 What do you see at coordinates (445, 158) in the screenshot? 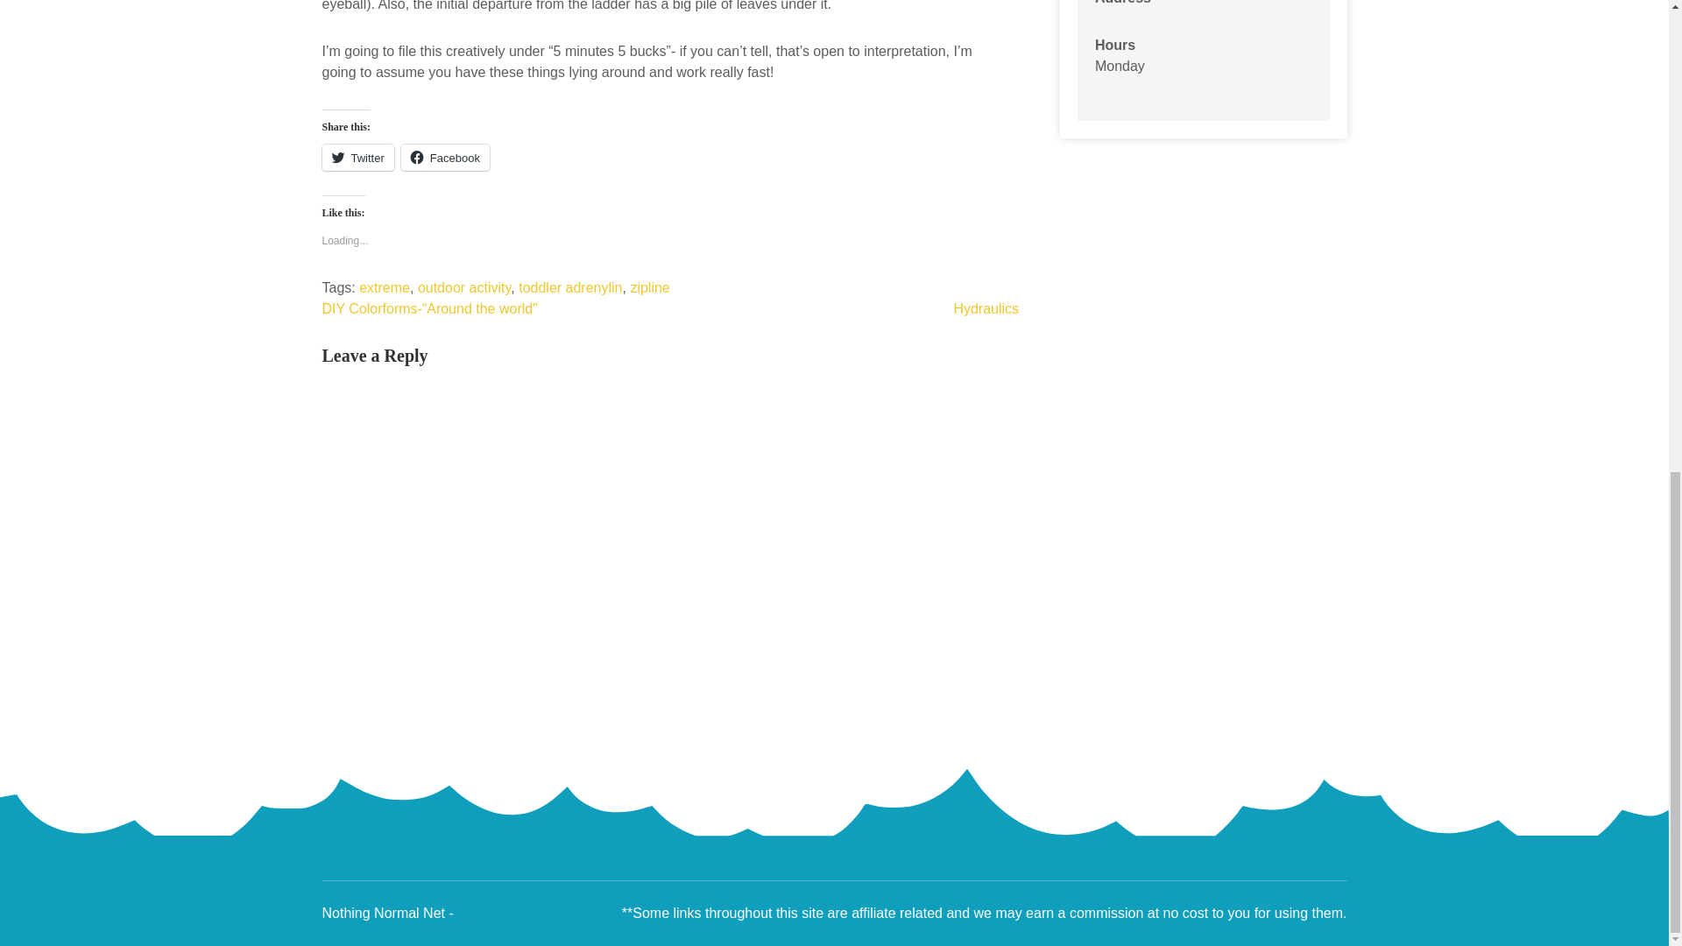
I see `Facebook` at bounding box center [445, 158].